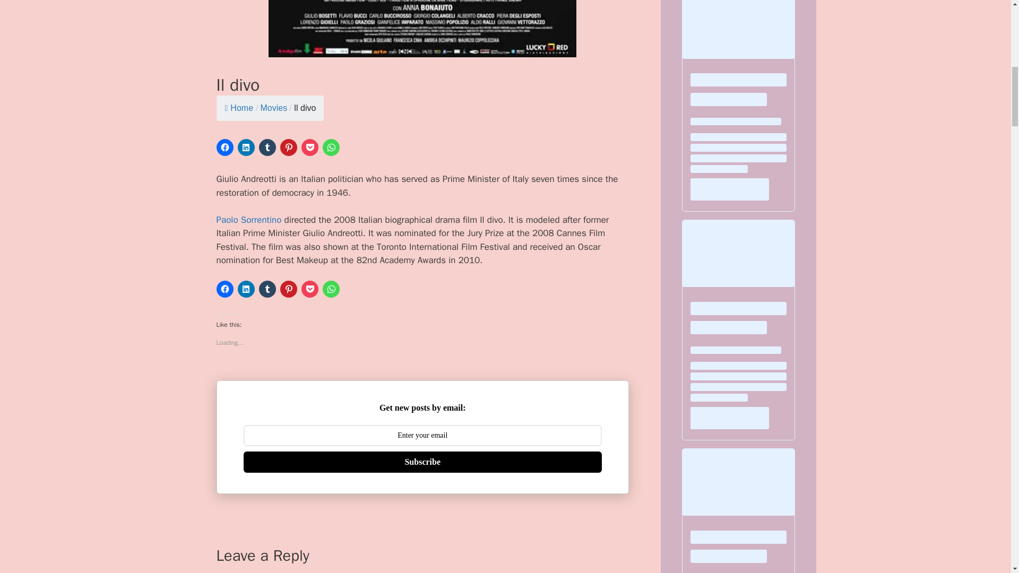 The width and height of the screenshot is (1019, 573). I want to click on Click to share on LinkedIn, so click(246, 289).